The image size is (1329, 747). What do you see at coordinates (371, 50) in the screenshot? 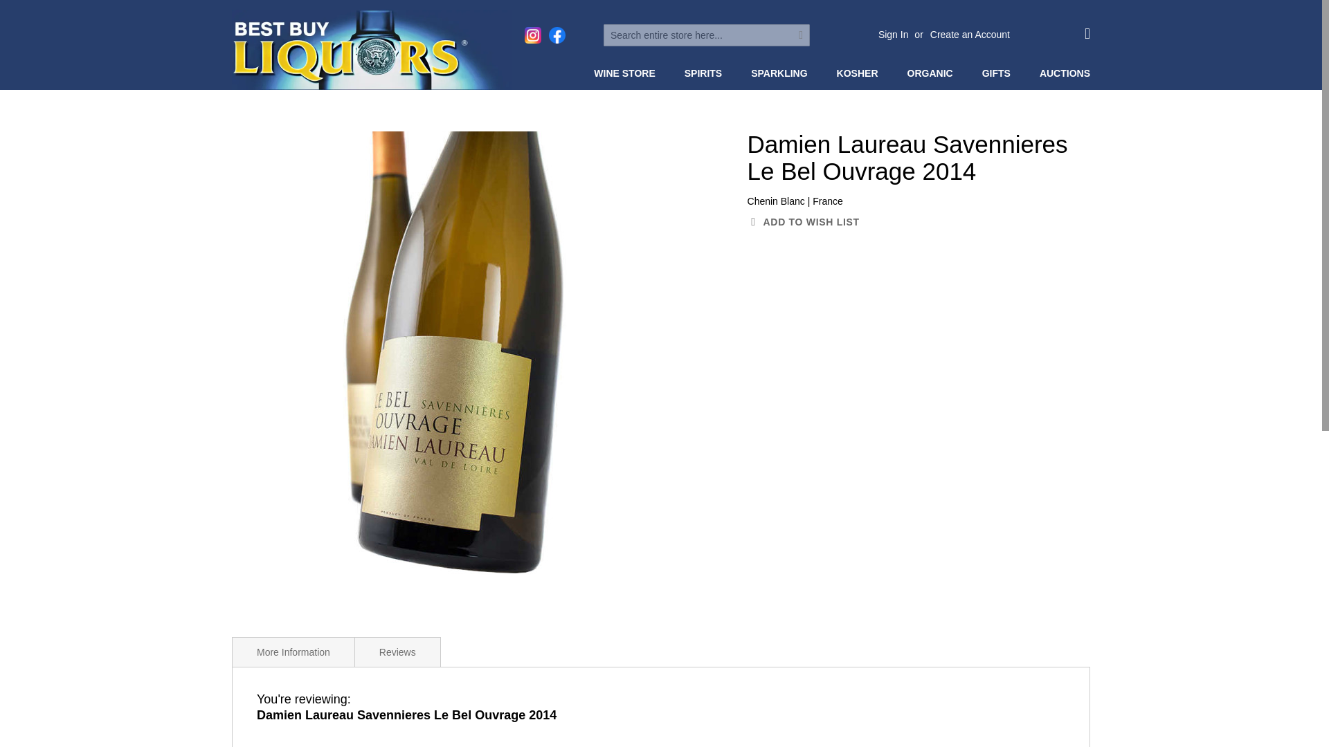
I see `Best Buy Liquors` at bounding box center [371, 50].